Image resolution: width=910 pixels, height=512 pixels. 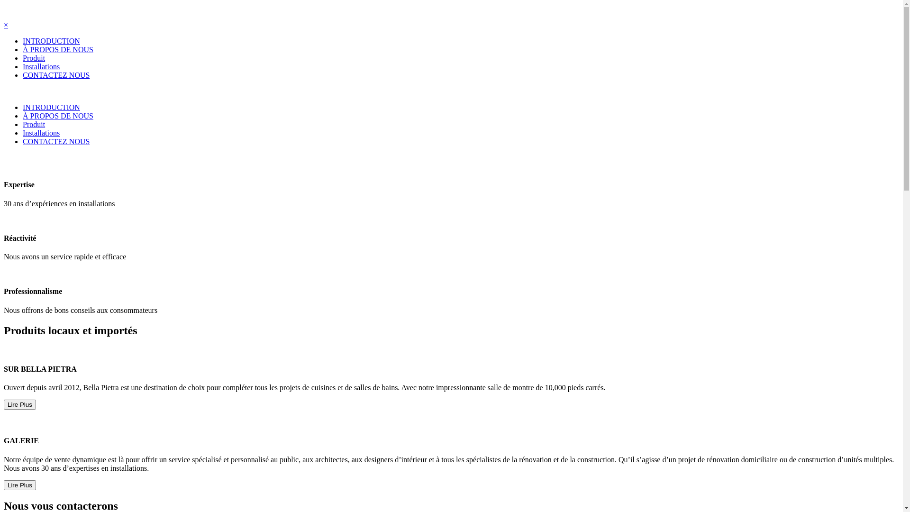 I want to click on CONTACTEZ NOUS, so click(x=56, y=141).